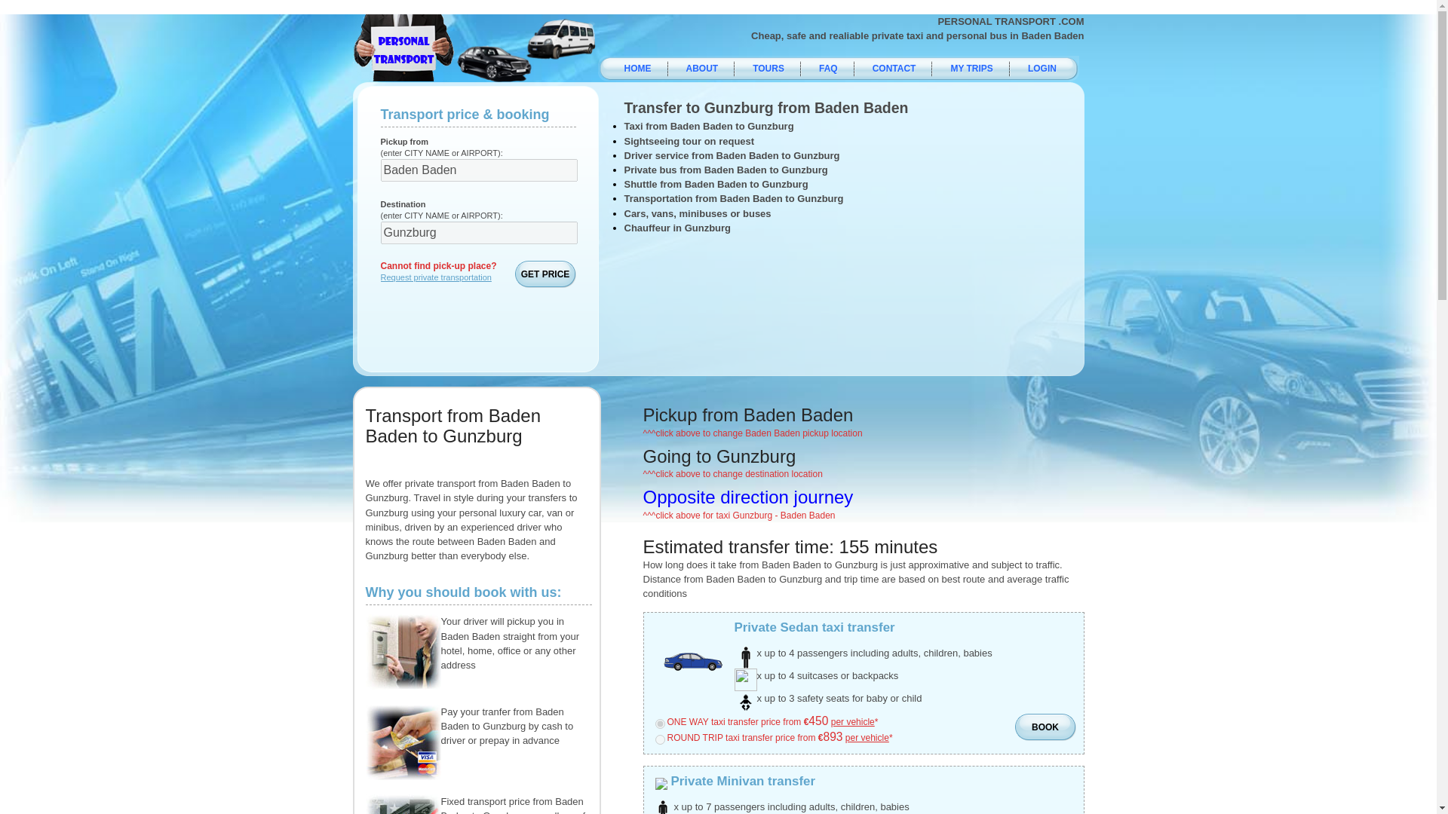 The image size is (1448, 814). What do you see at coordinates (478, 232) in the screenshot?
I see `Gunzburg` at bounding box center [478, 232].